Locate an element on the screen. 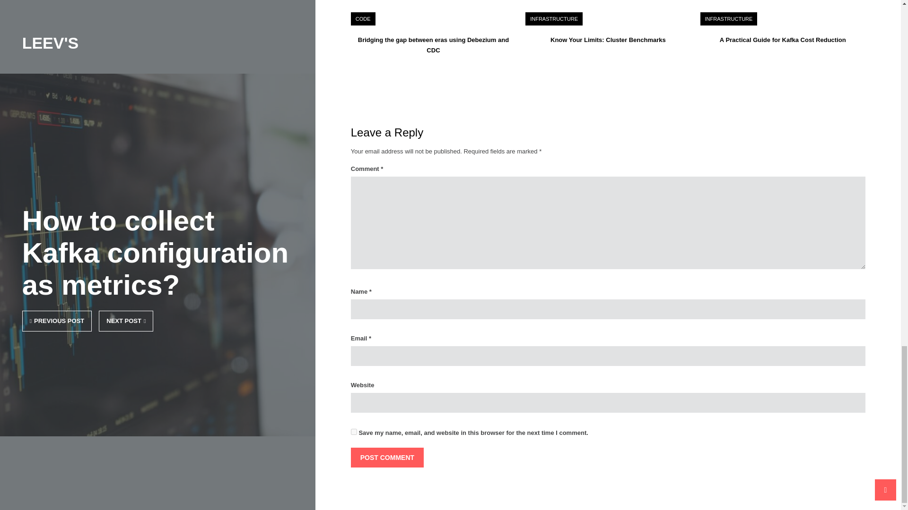  Post Comment is located at coordinates (387, 458).